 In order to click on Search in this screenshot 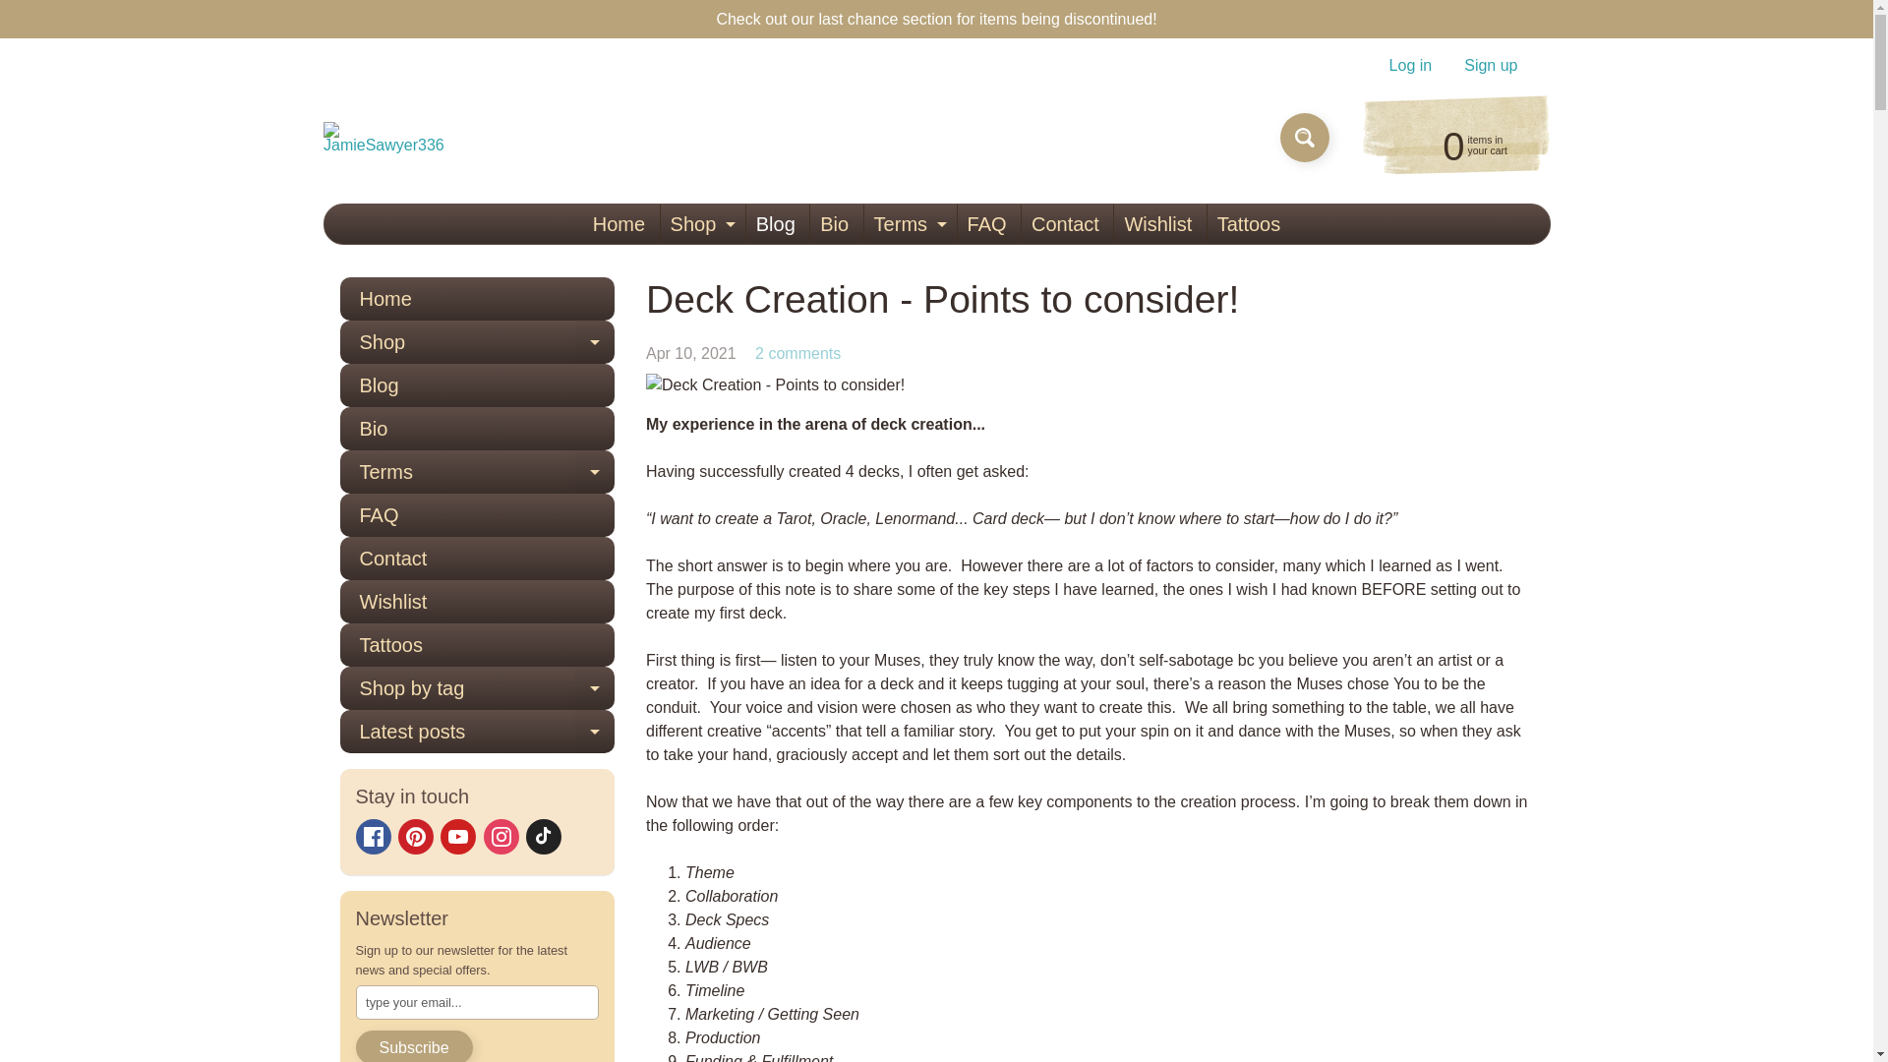, I will do `click(908, 224)`.